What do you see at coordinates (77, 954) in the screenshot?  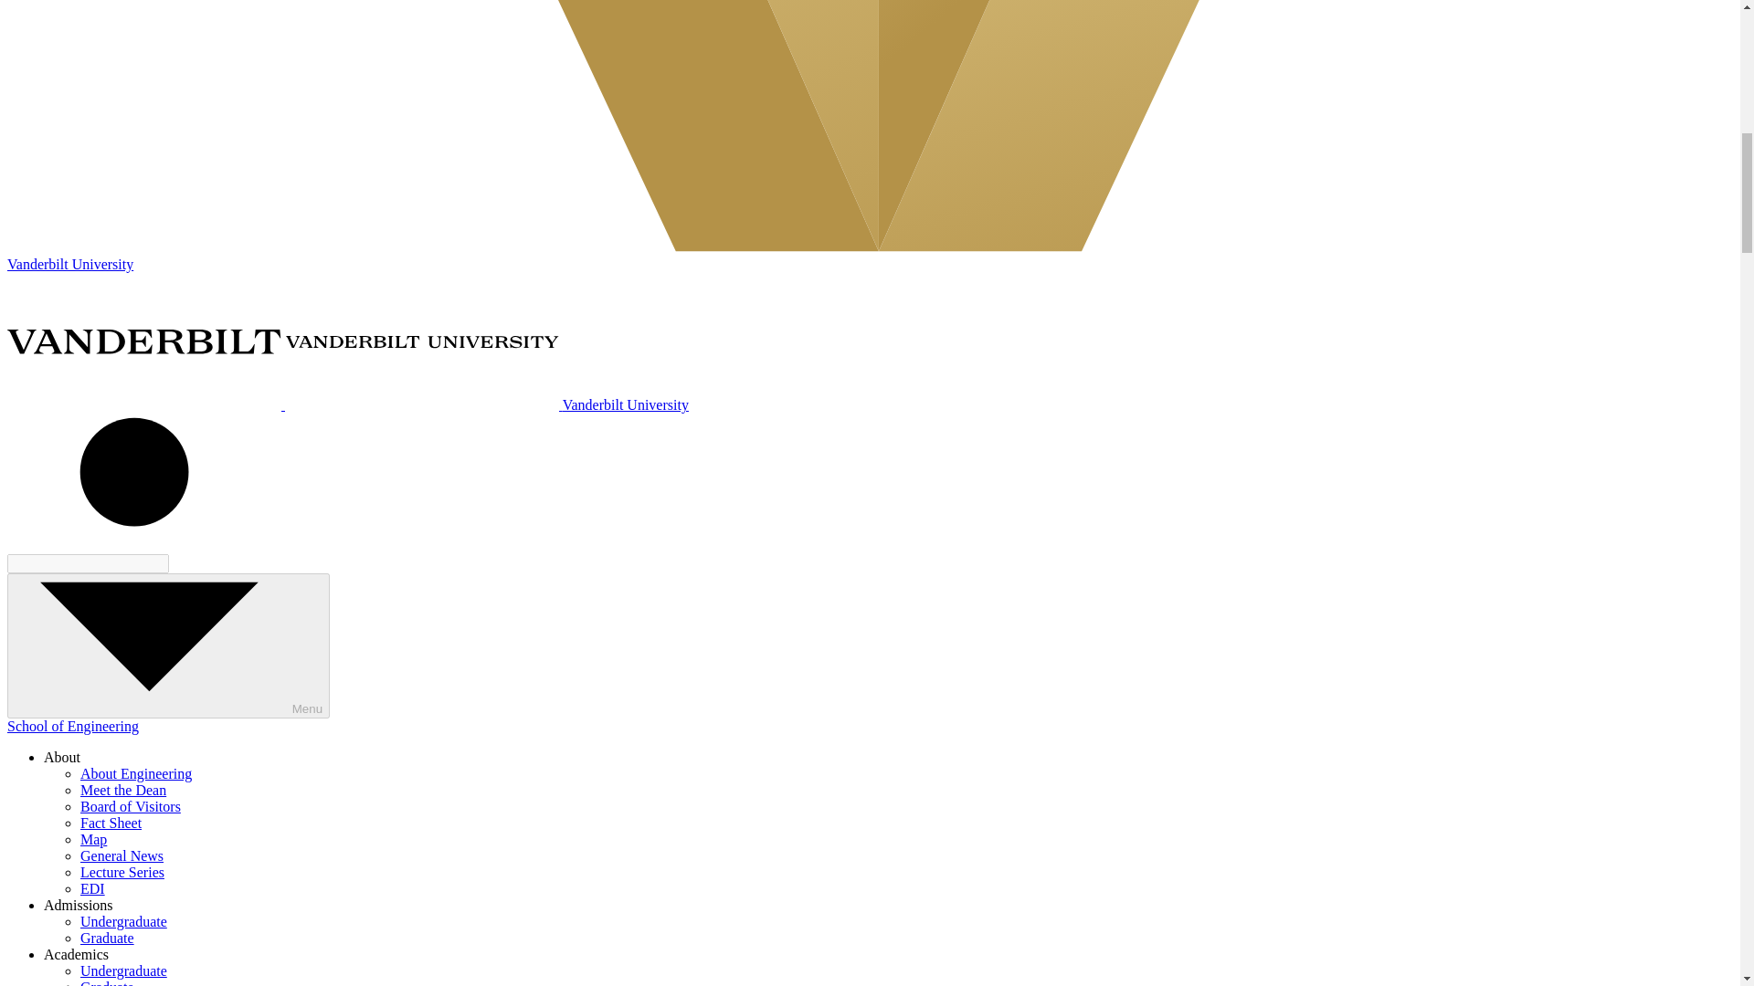 I see `Academics` at bounding box center [77, 954].